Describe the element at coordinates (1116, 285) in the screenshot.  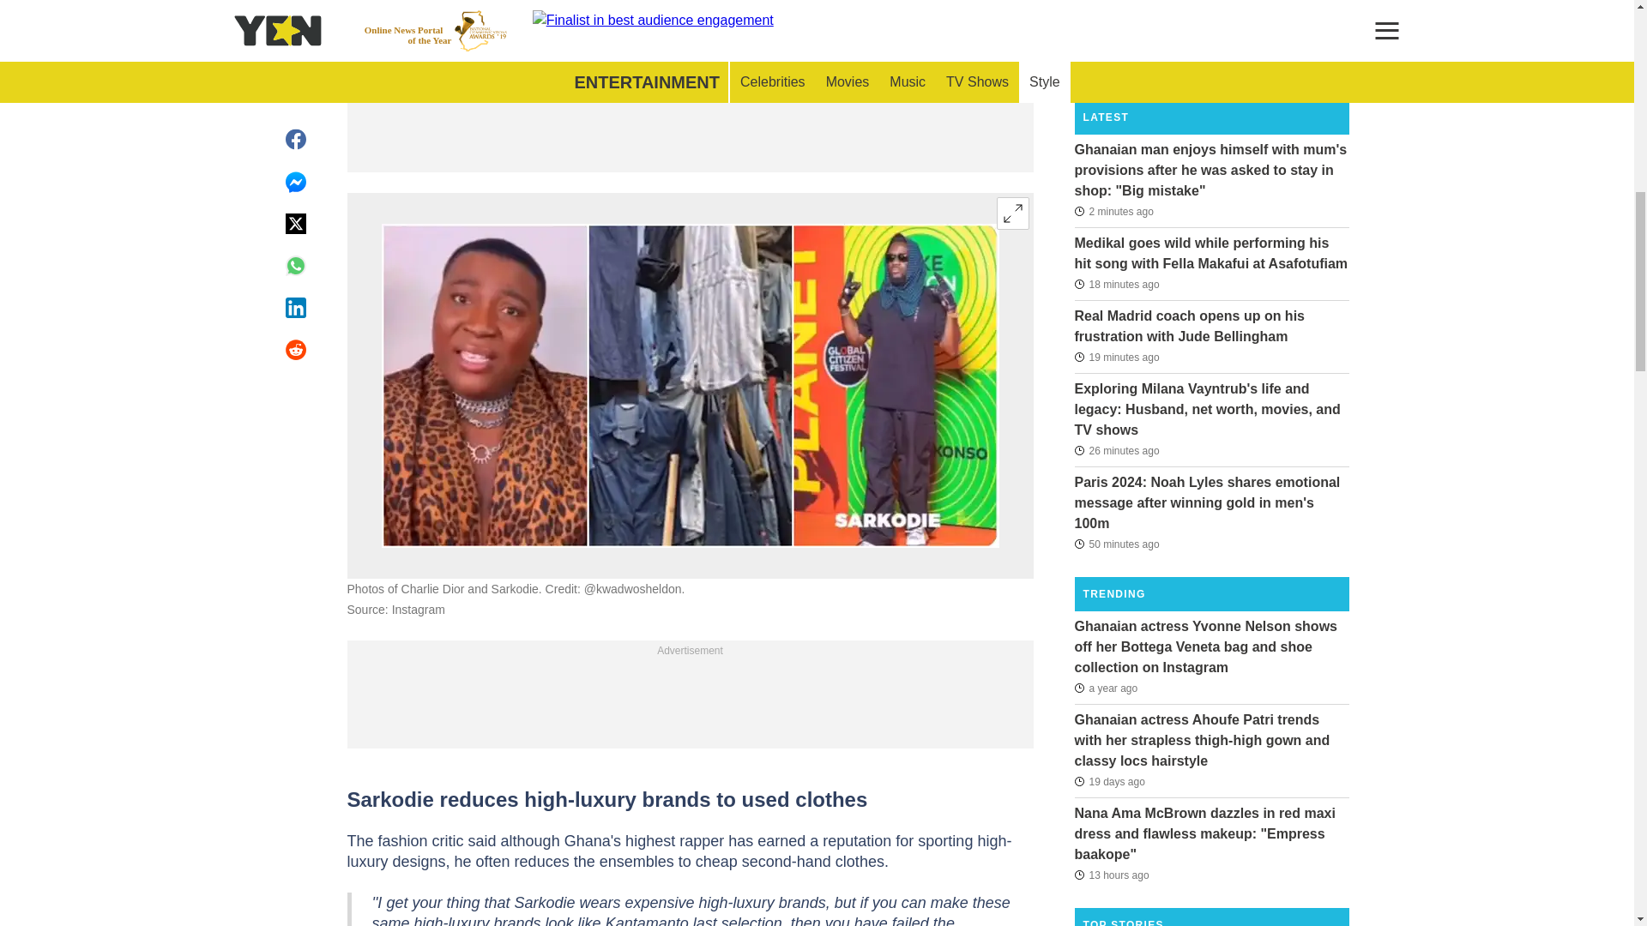
I see `2024-08-05T07:13:43Z` at that location.